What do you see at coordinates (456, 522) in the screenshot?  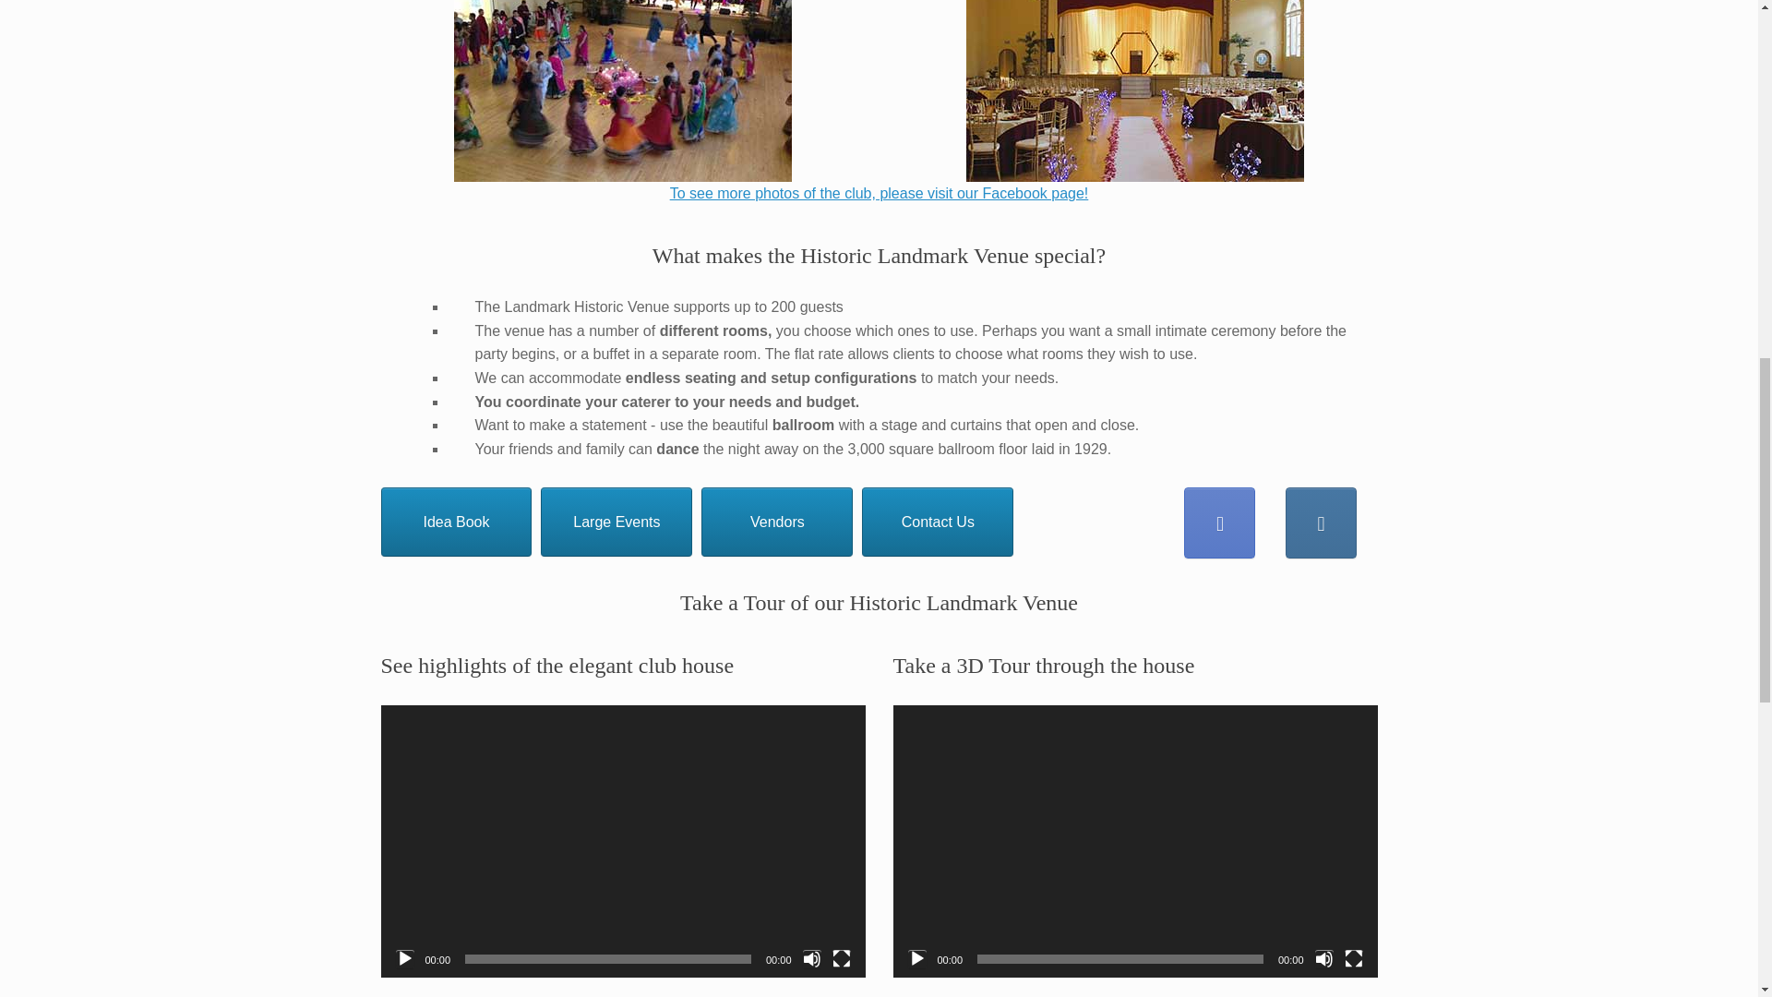 I see `Idea Book` at bounding box center [456, 522].